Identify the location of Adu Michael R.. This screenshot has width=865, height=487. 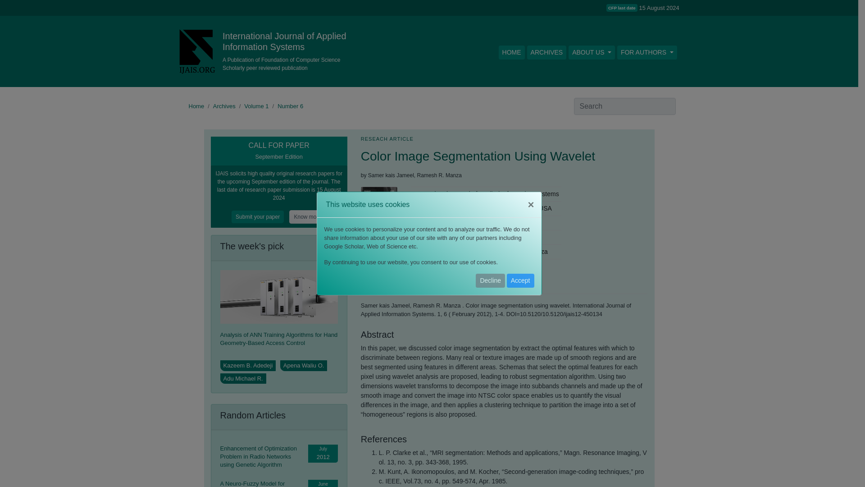
(242, 379).